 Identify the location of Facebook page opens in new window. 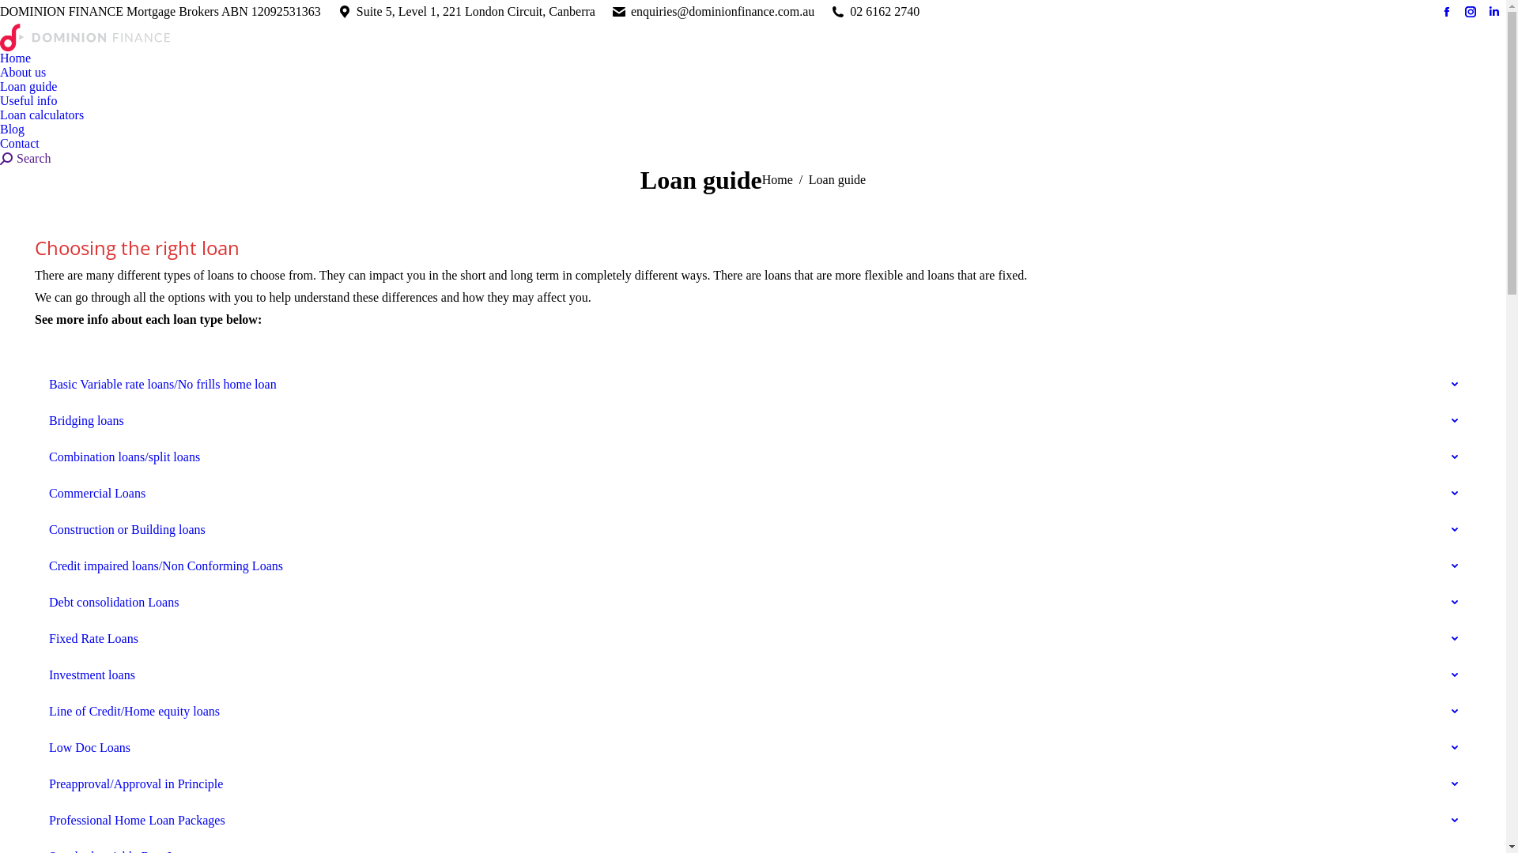
(1447, 12).